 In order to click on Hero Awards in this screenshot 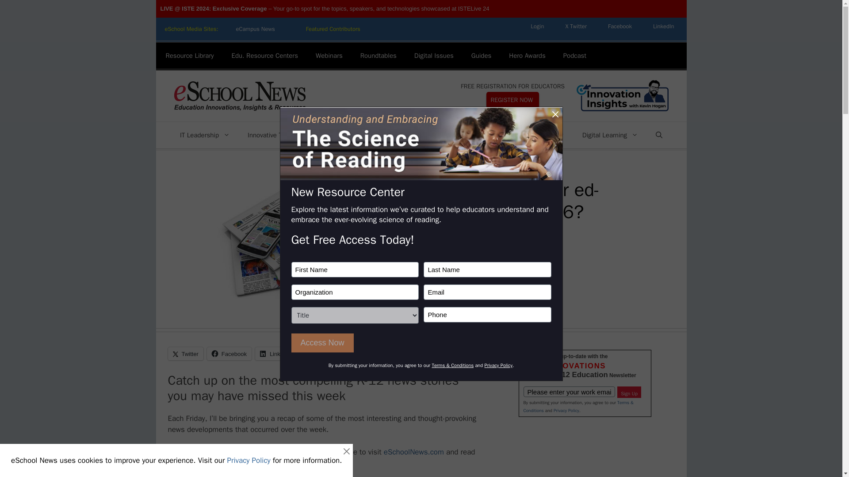, I will do `click(527, 56)`.